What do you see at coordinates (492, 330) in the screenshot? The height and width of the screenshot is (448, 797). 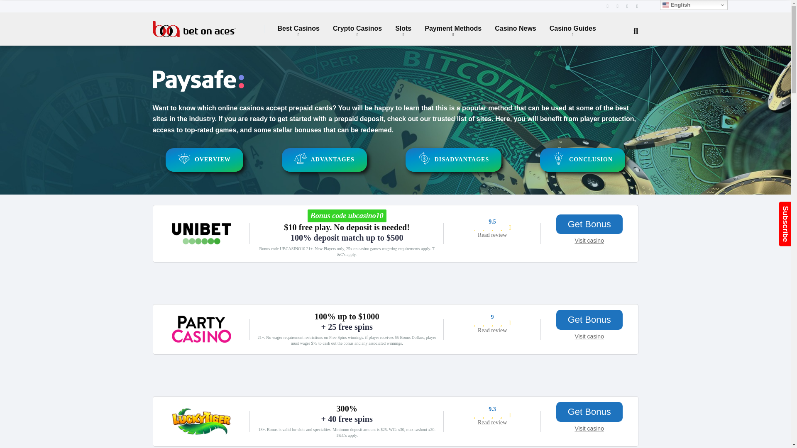 I see `Read More` at bounding box center [492, 330].